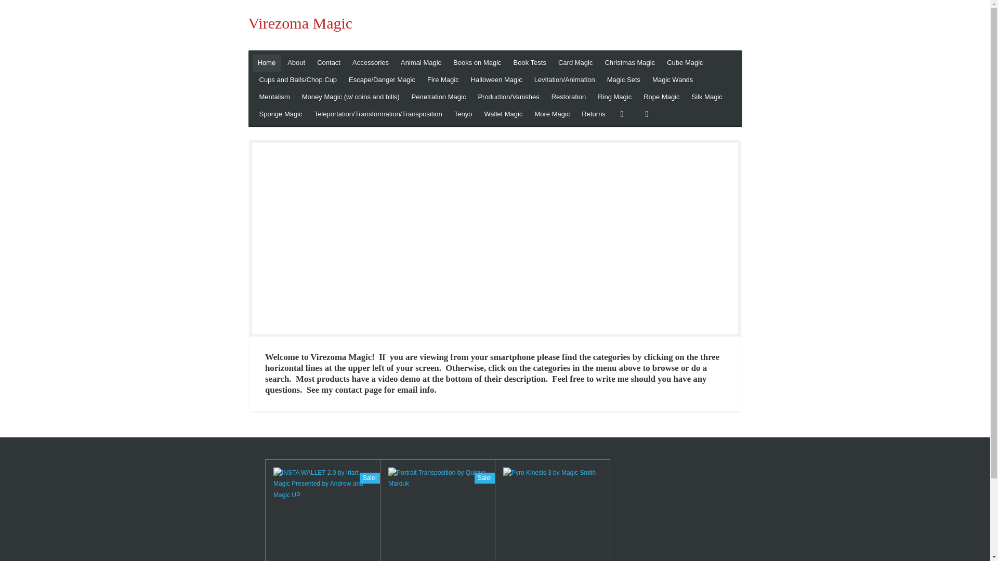  Describe the element at coordinates (624, 80) in the screenshot. I see `Magic Sets` at that location.